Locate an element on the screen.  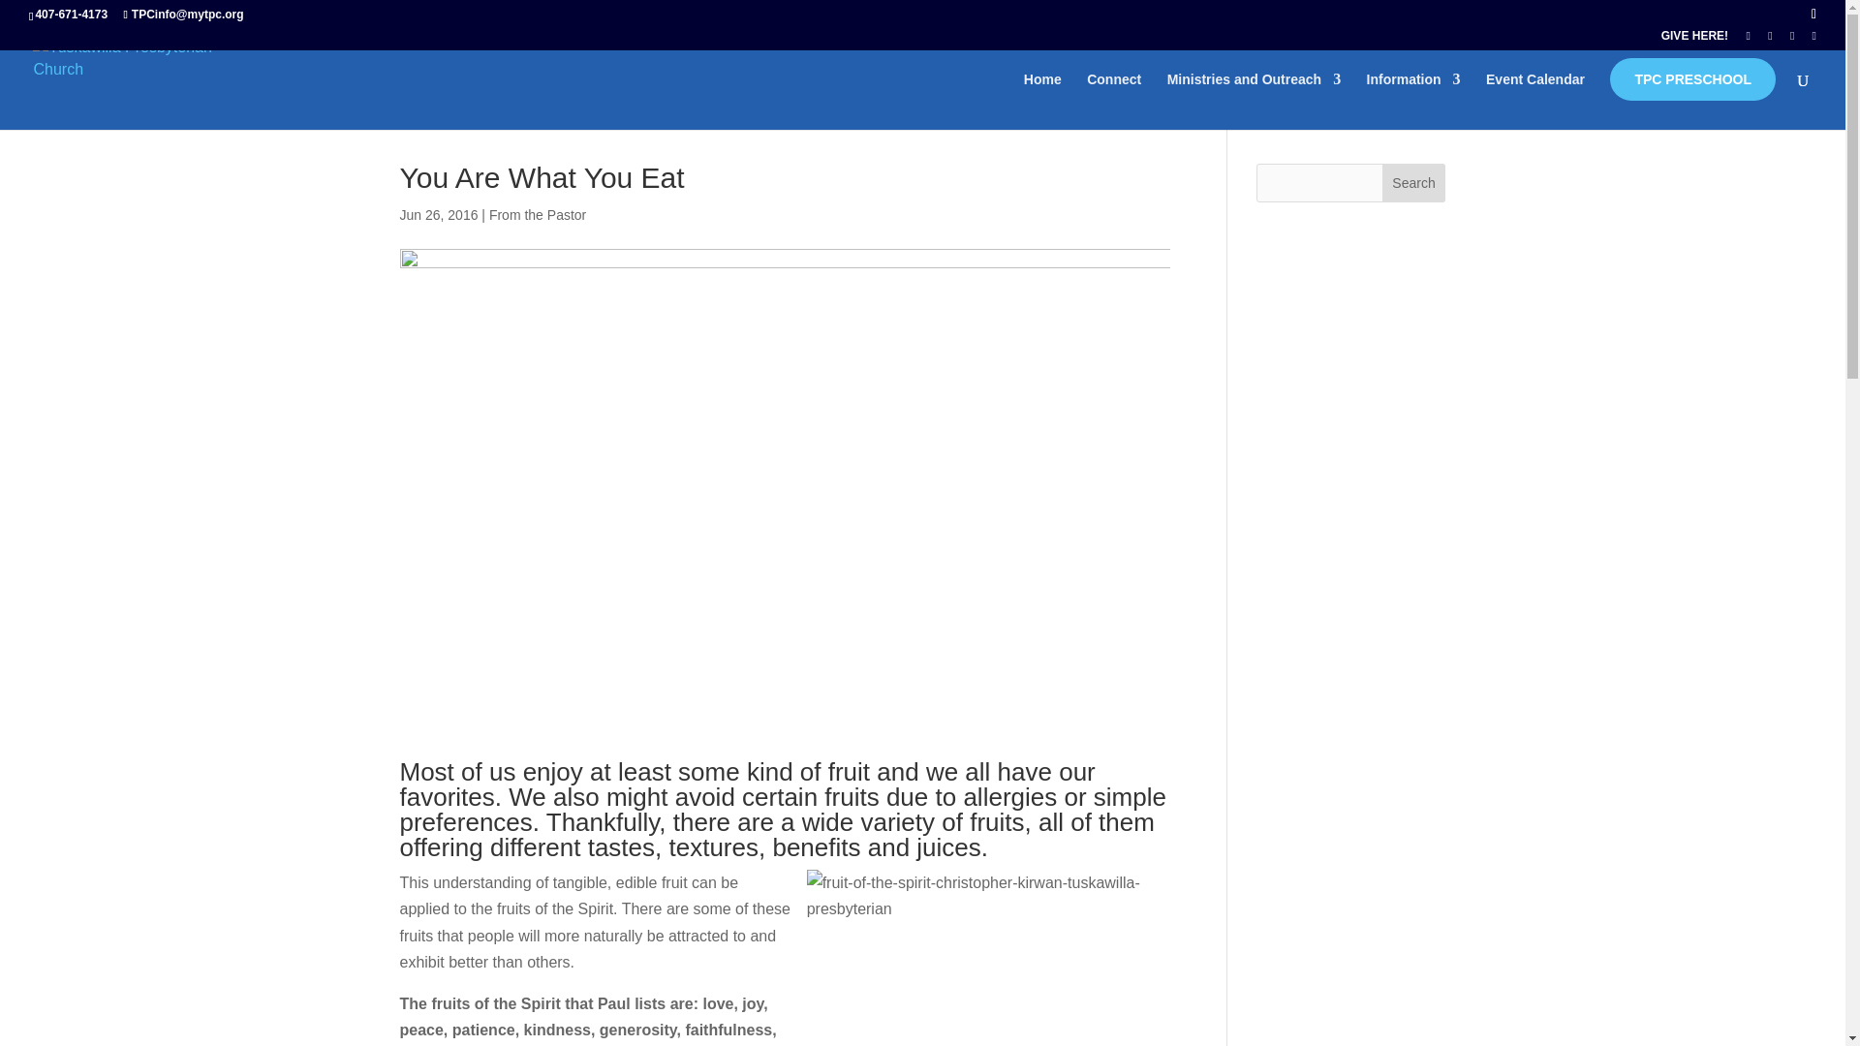
Connect is located at coordinates (1114, 101).